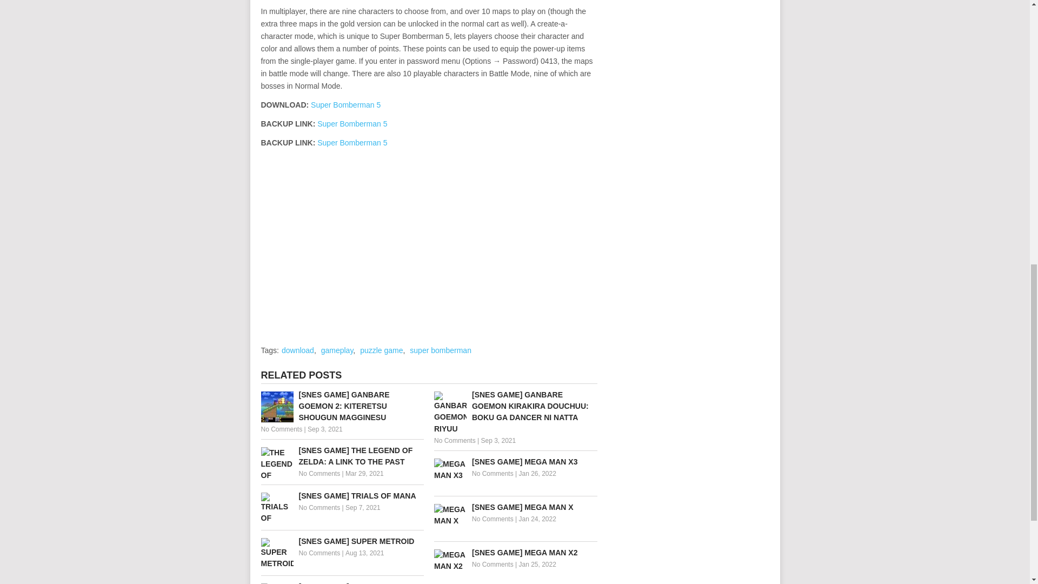 This screenshot has width=1038, height=584. What do you see at coordinates (352, 123) in the screenshot?
I see `Super Bomberman 5` at bounding box center [352, 123].